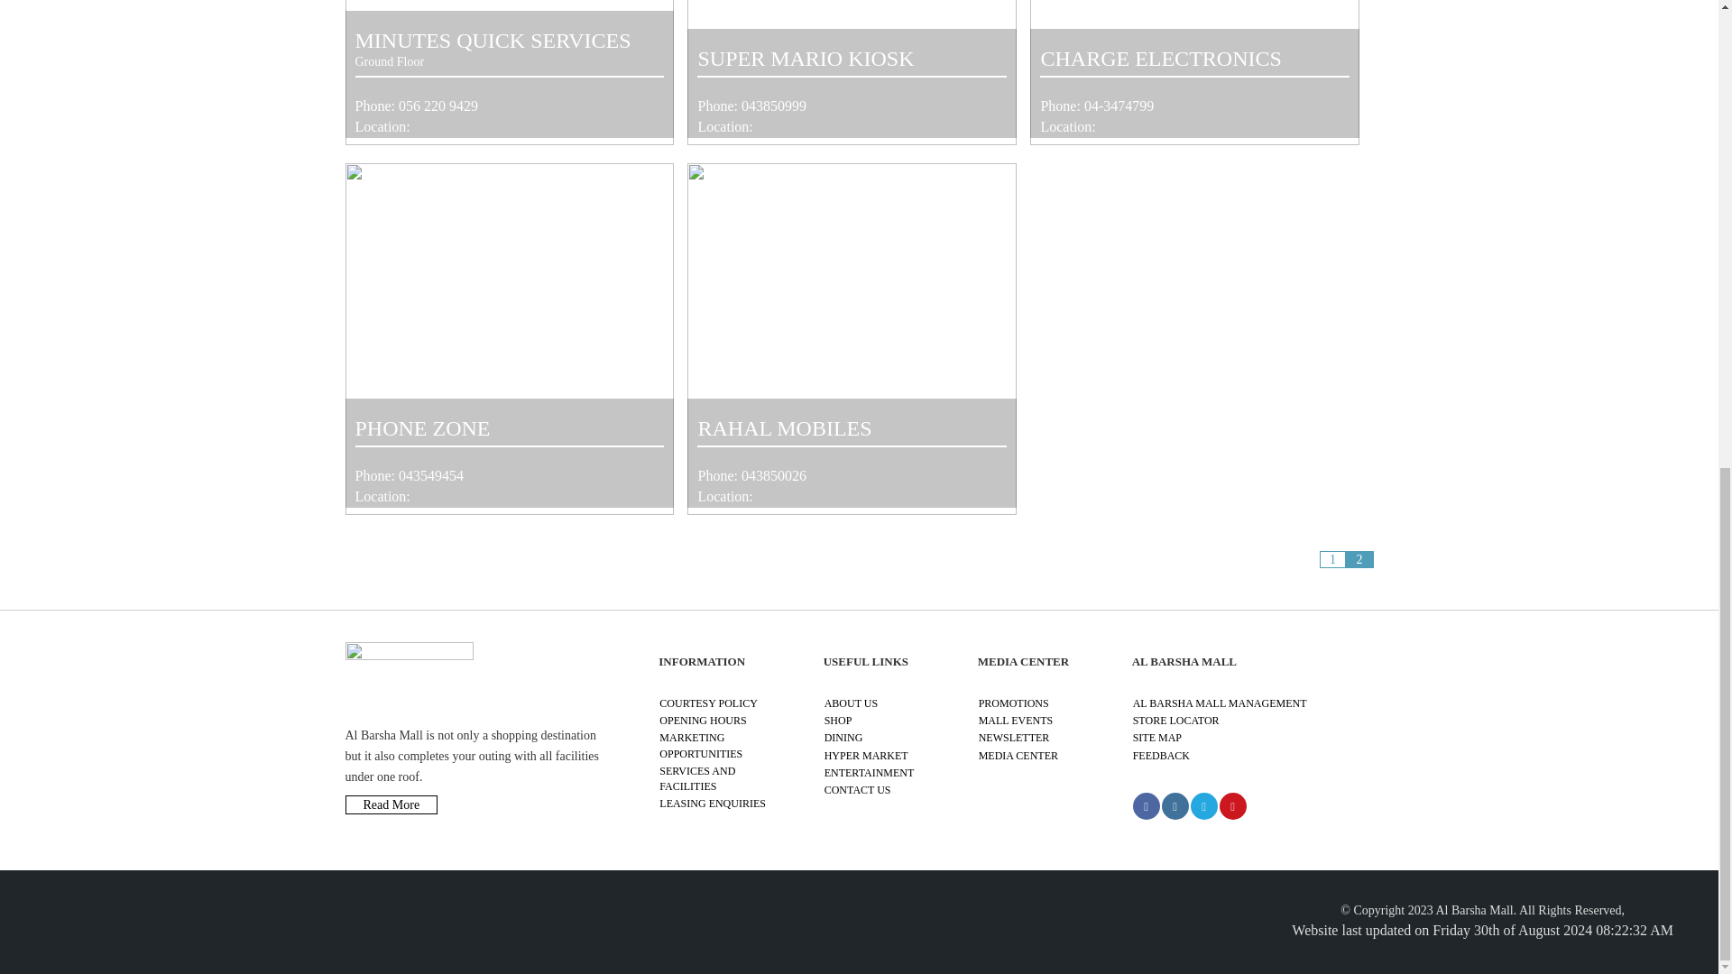  I want to click on Opening Hours, so click(703, 720).